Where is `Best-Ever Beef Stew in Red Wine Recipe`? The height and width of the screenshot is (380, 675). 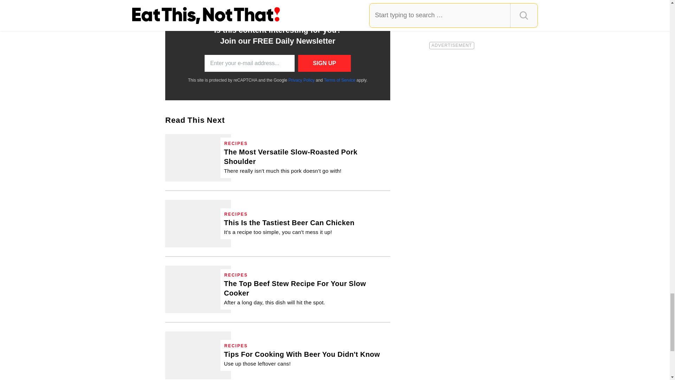
Best-Ever Beef Stew in Red Wine Recipe is located at coordinates (198, 289).